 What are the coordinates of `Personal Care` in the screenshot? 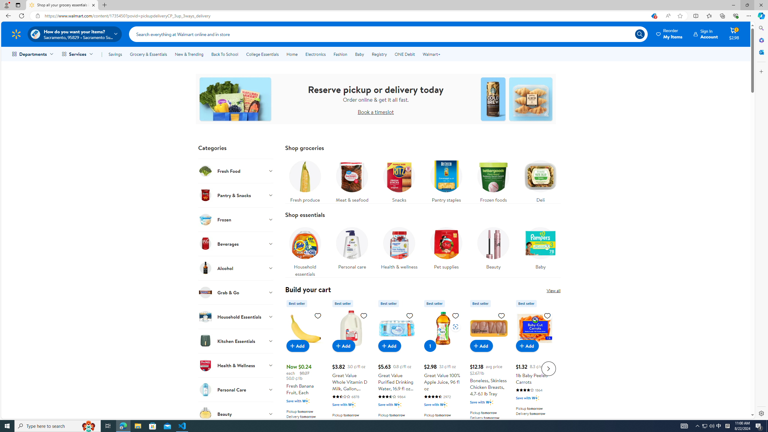 It's located at (236, 389).